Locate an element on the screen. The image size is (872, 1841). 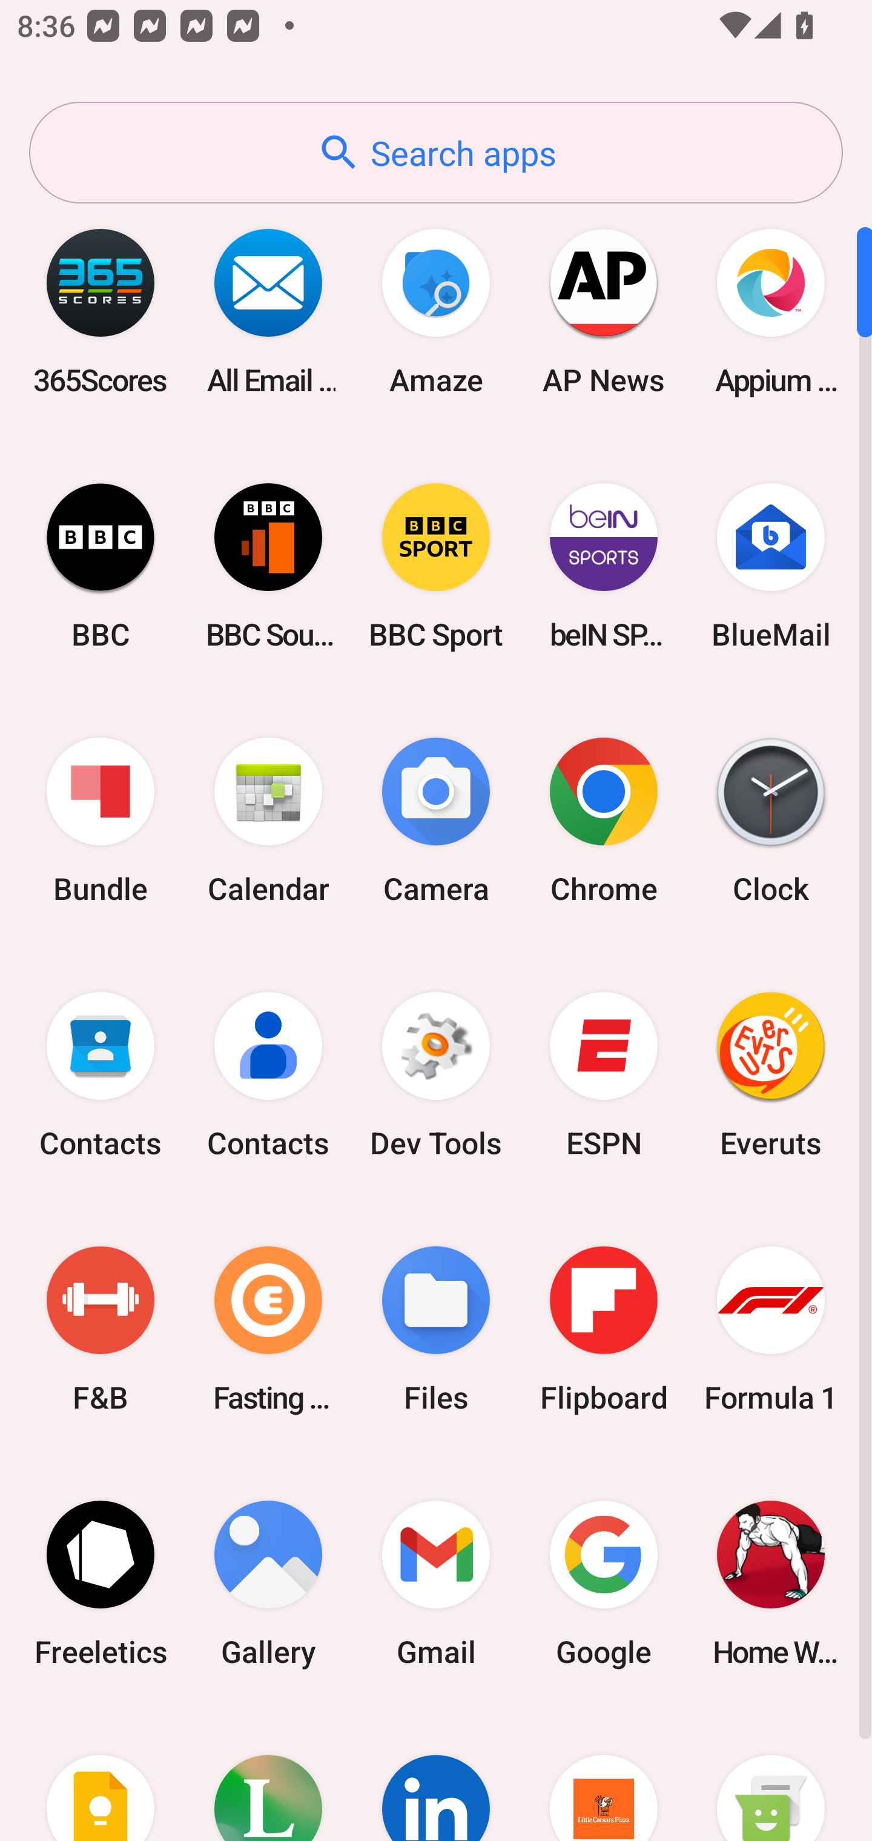
  Search apps is located at coordinates (436, 153).